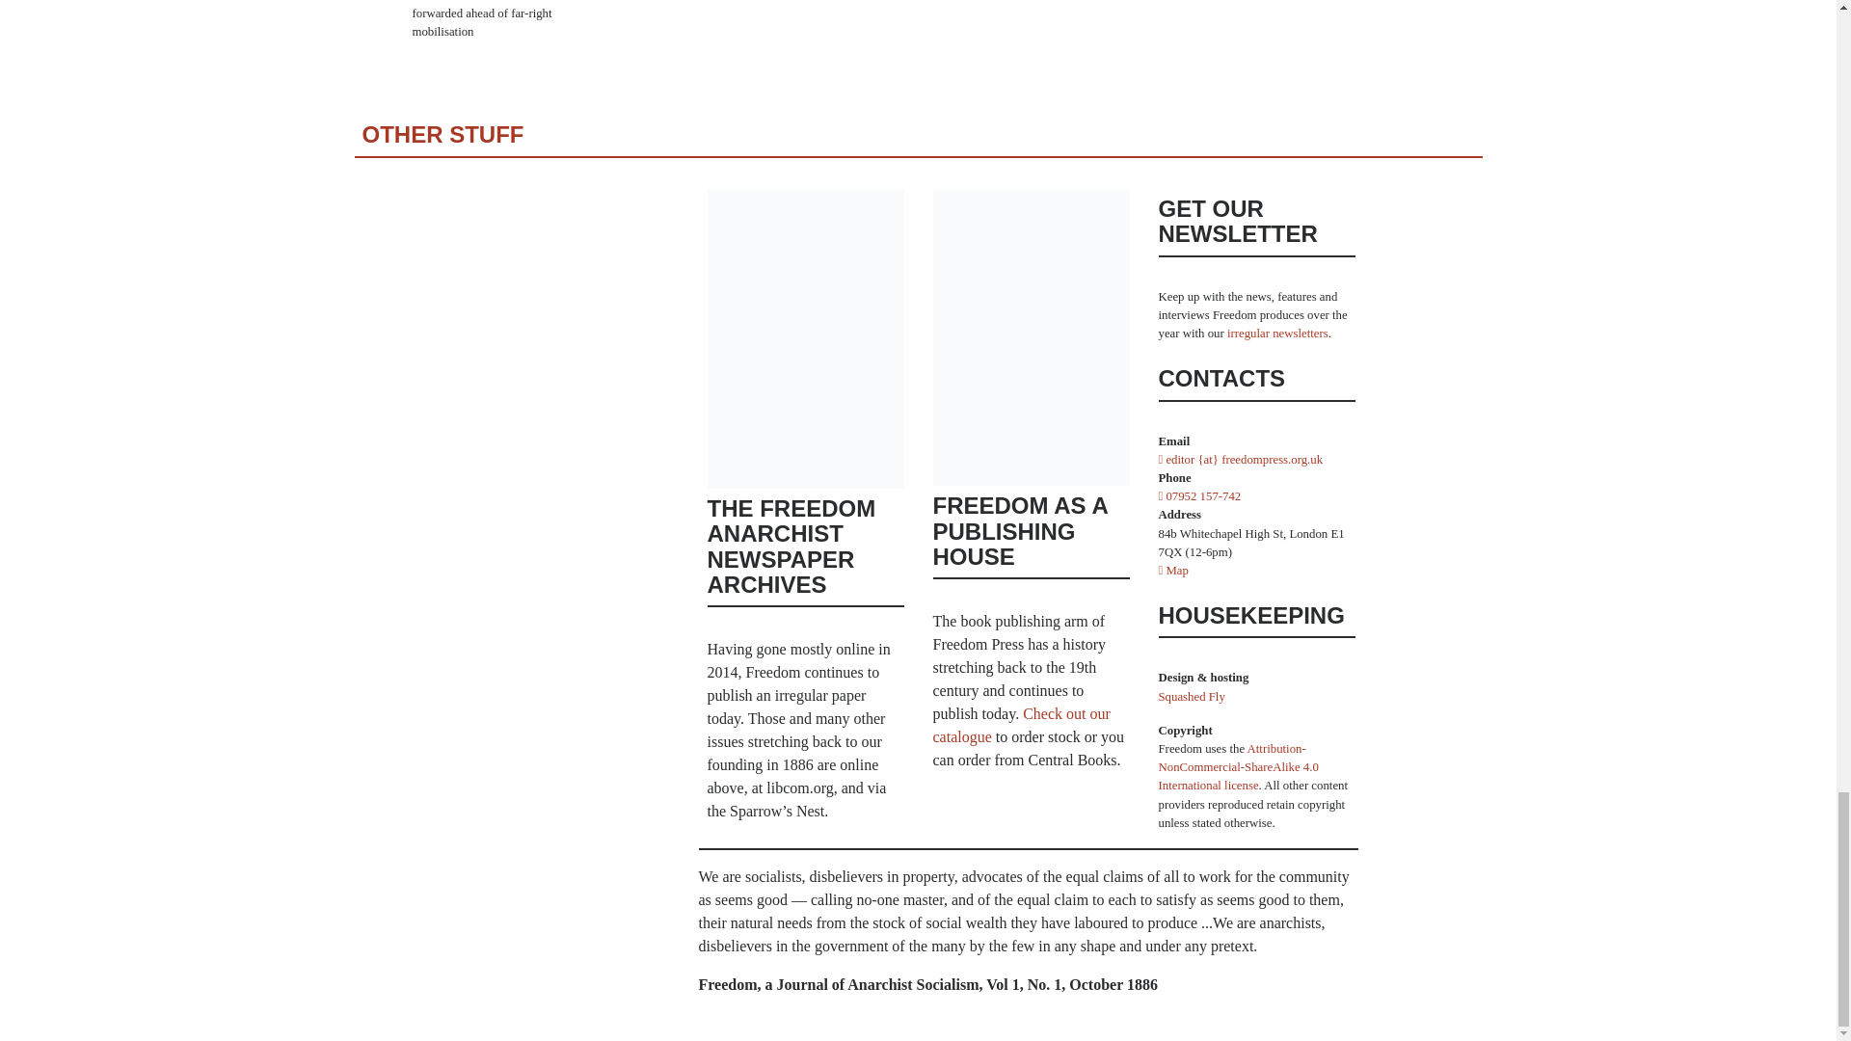 The height and width of the screenshot is (1041, 1851). I want to click on Check out our catalogue, so click(1022, 725).